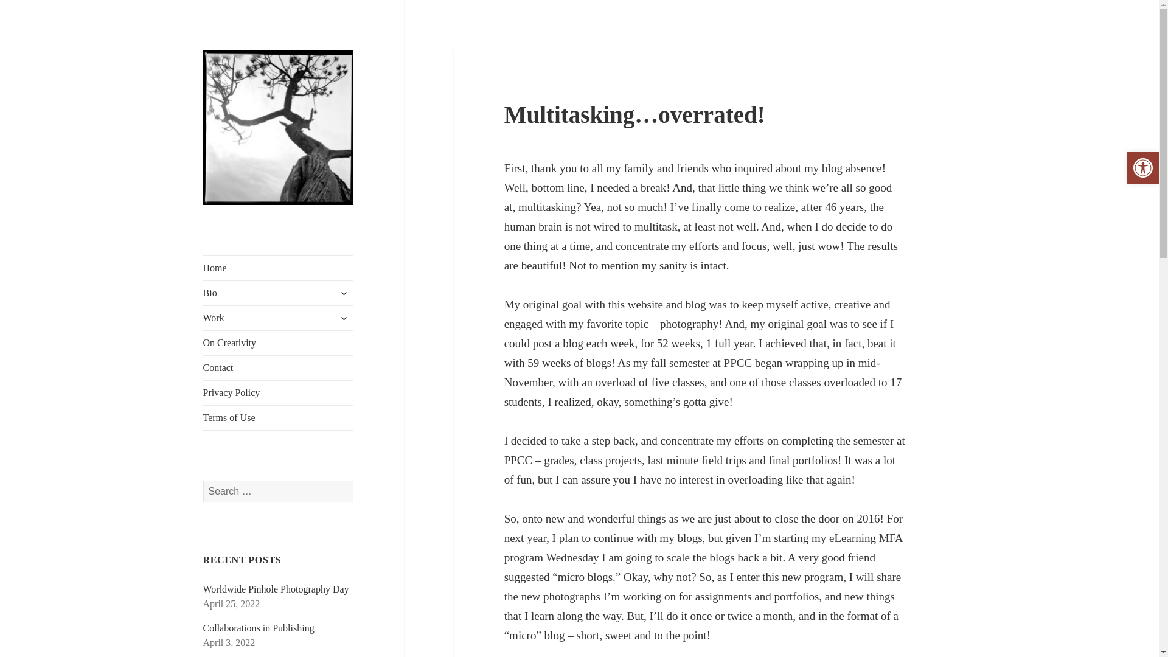 This screenshot has height=657, width=1168. Describe the element at coordinates (344, 318) in the screenshot. I see `expand child menu` at that location.